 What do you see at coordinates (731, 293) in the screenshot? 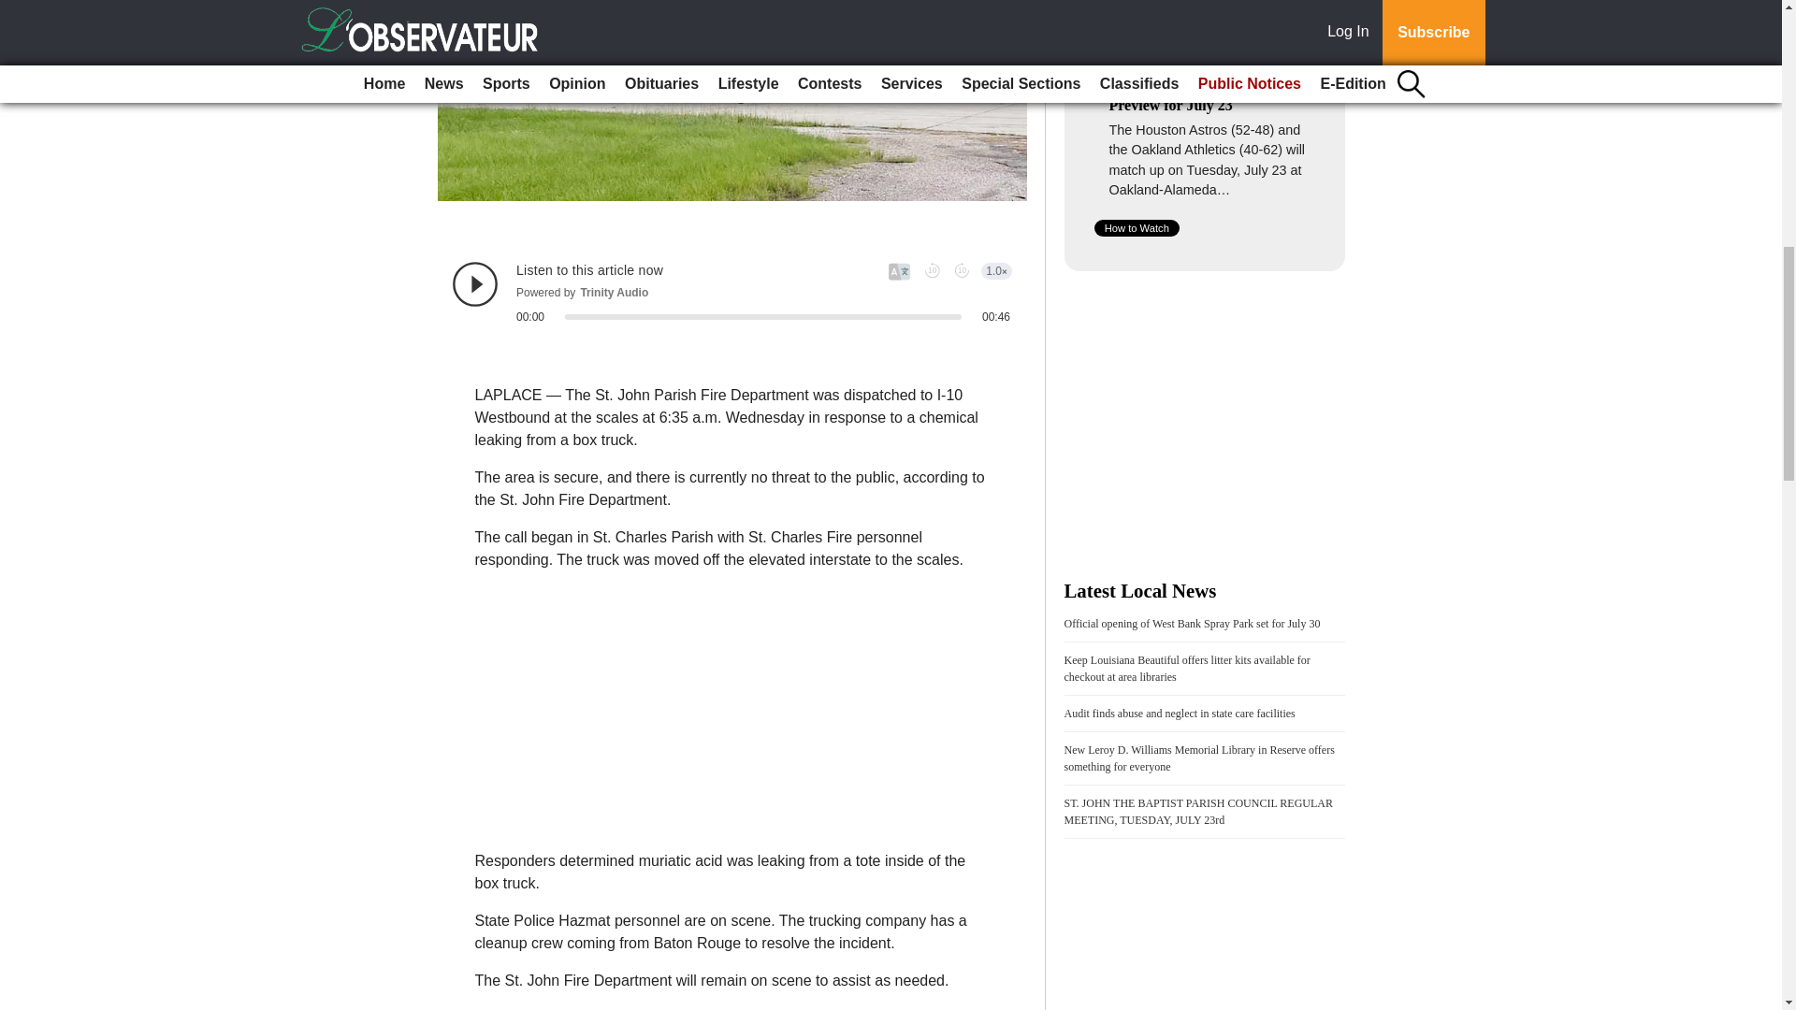
I see `Trinity Audio Player` at bounding box center [731, 293].